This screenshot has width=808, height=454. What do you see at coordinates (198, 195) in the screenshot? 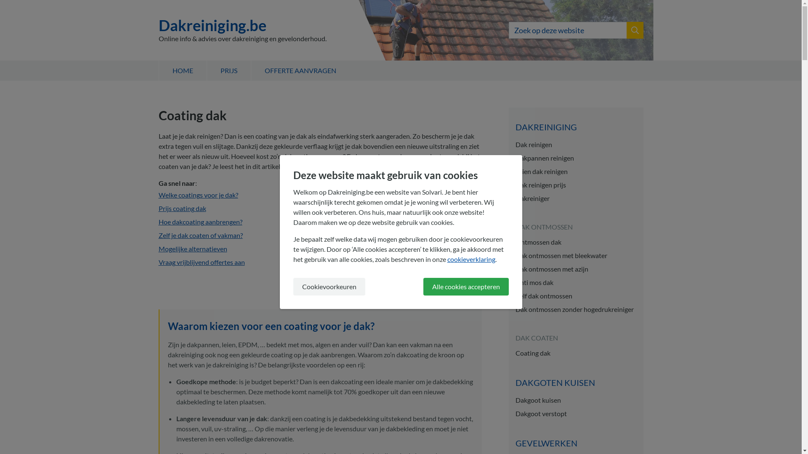
I see `Welke coatings voor je dak?` at bounding box center [198, 195].